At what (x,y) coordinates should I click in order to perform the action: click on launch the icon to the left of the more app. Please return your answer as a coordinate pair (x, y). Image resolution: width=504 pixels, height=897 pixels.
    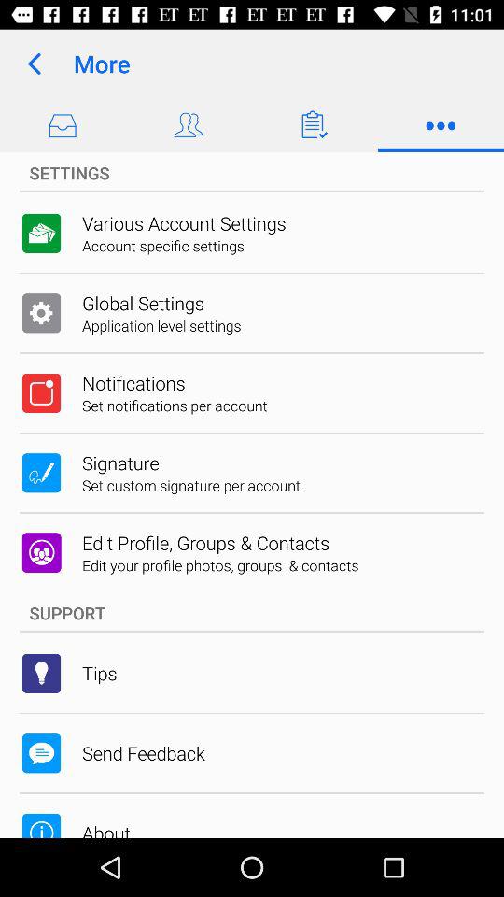
    Looking at the image, I should click on (34, 64).